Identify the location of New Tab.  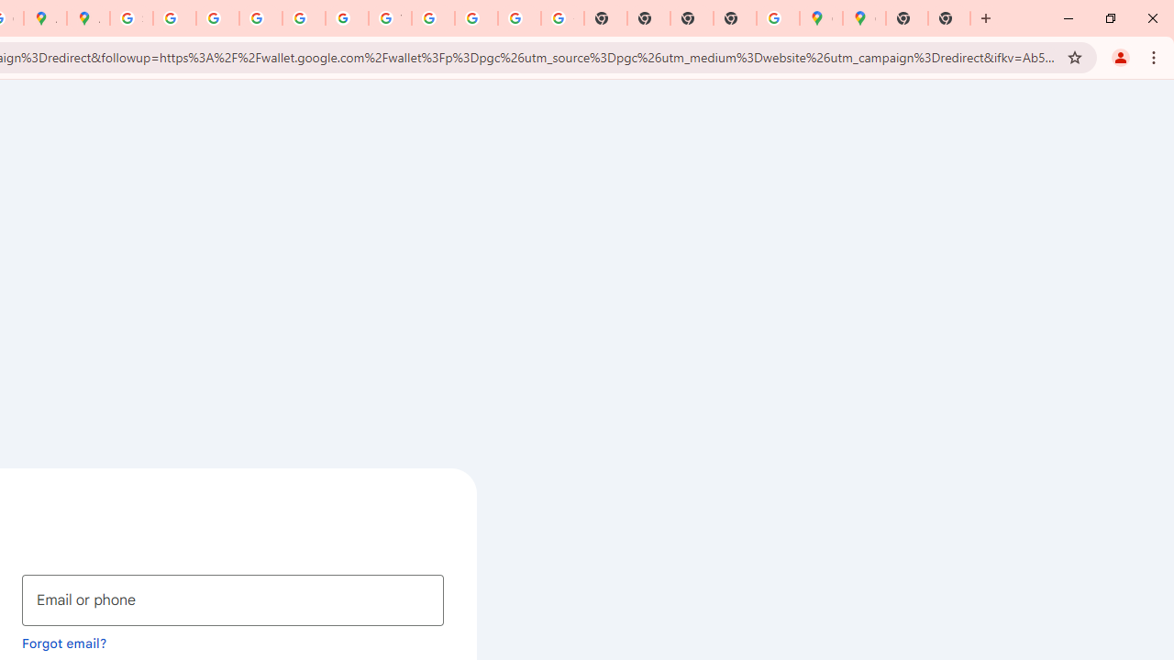
(907, 18).